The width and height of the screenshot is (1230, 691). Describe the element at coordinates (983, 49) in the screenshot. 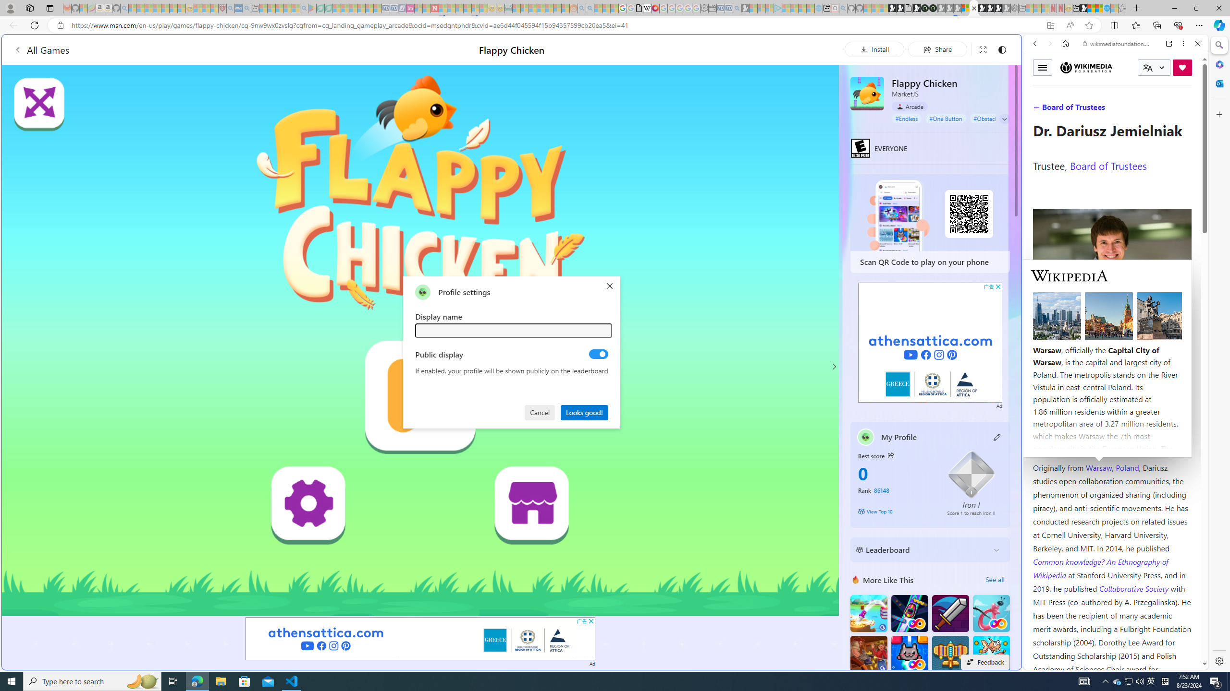

I see `Full screen` at that location.